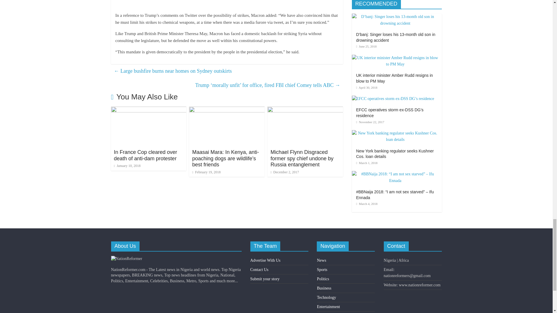 This screenshot has height=313, width=557. What do you see at coordinates (127, 165) in the screenshot?
I see `January 10, 2018` at bounding box center [127, 165].